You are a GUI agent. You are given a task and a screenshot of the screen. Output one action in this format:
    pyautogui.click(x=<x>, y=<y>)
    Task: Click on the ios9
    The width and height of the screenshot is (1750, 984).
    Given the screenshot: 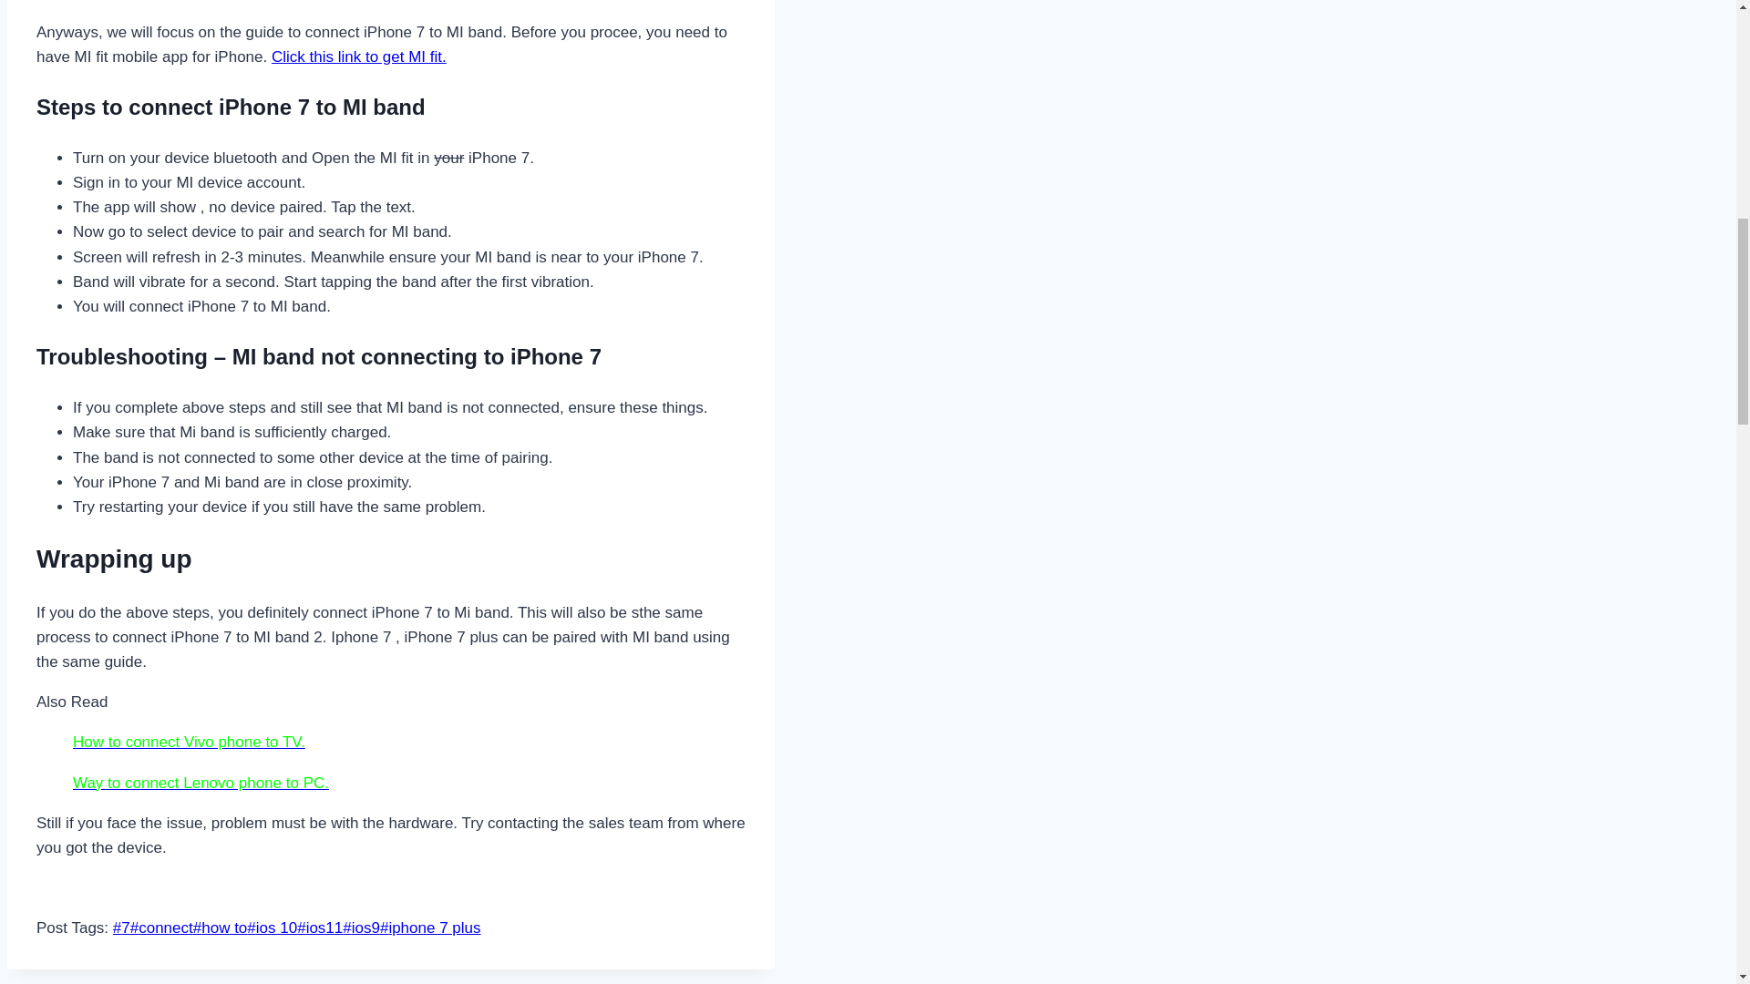 What is the action you would take?
    pyautogui.click(x=361, y=928)
    